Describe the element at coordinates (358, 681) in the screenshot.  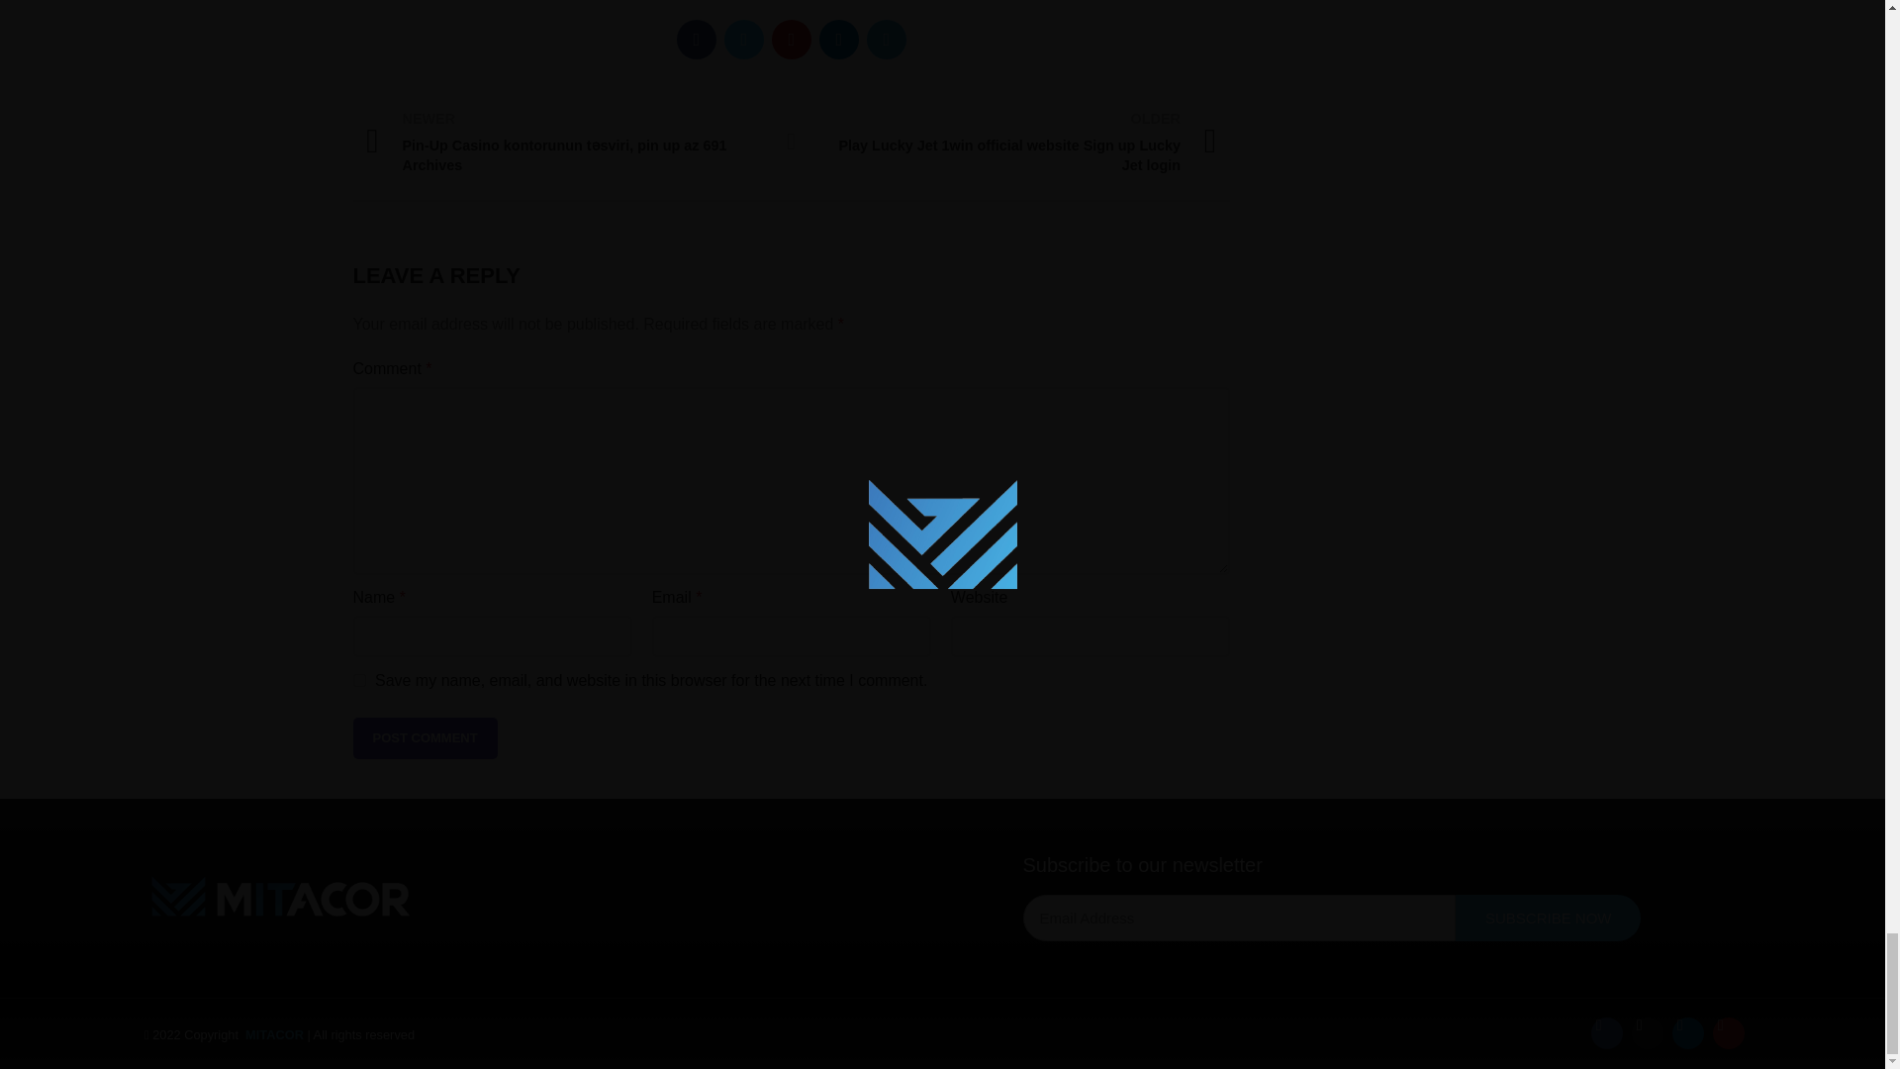
I see `yes` at that location.